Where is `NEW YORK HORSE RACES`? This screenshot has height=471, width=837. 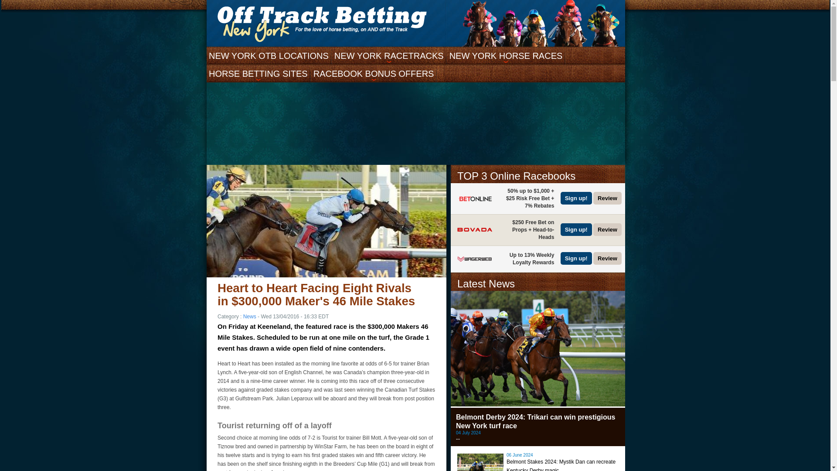 NEW YORK HORSE RACES is located at coordinates (506, 55).